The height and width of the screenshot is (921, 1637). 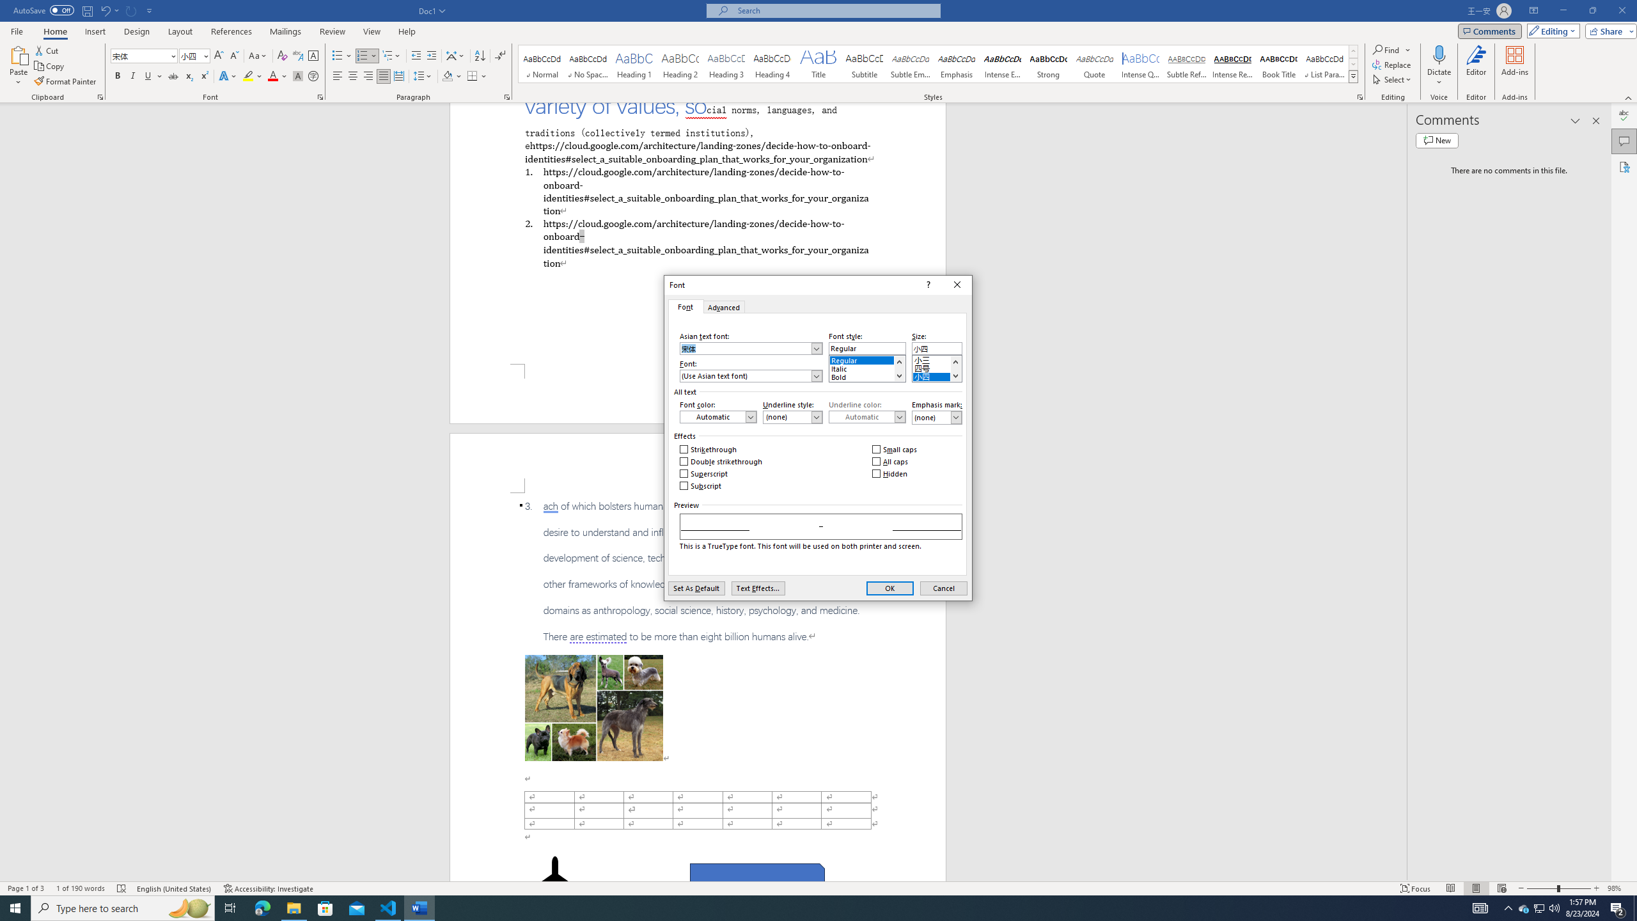 What do you see at coordinates (480, 56) in the screenshot?
I see `Sort...` at bounding box center [480, 56].